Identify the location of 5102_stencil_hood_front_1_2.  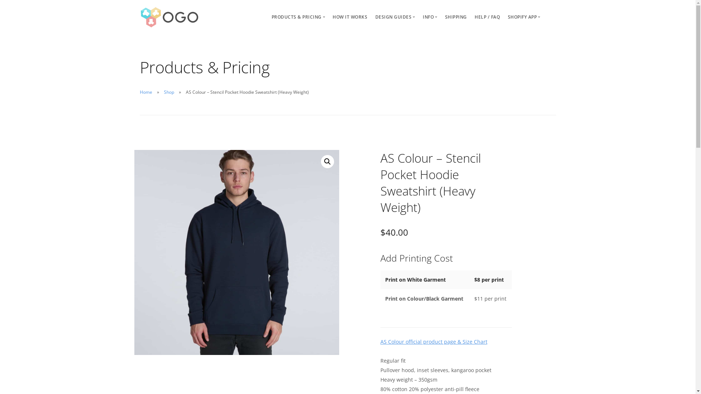
(237, 252).